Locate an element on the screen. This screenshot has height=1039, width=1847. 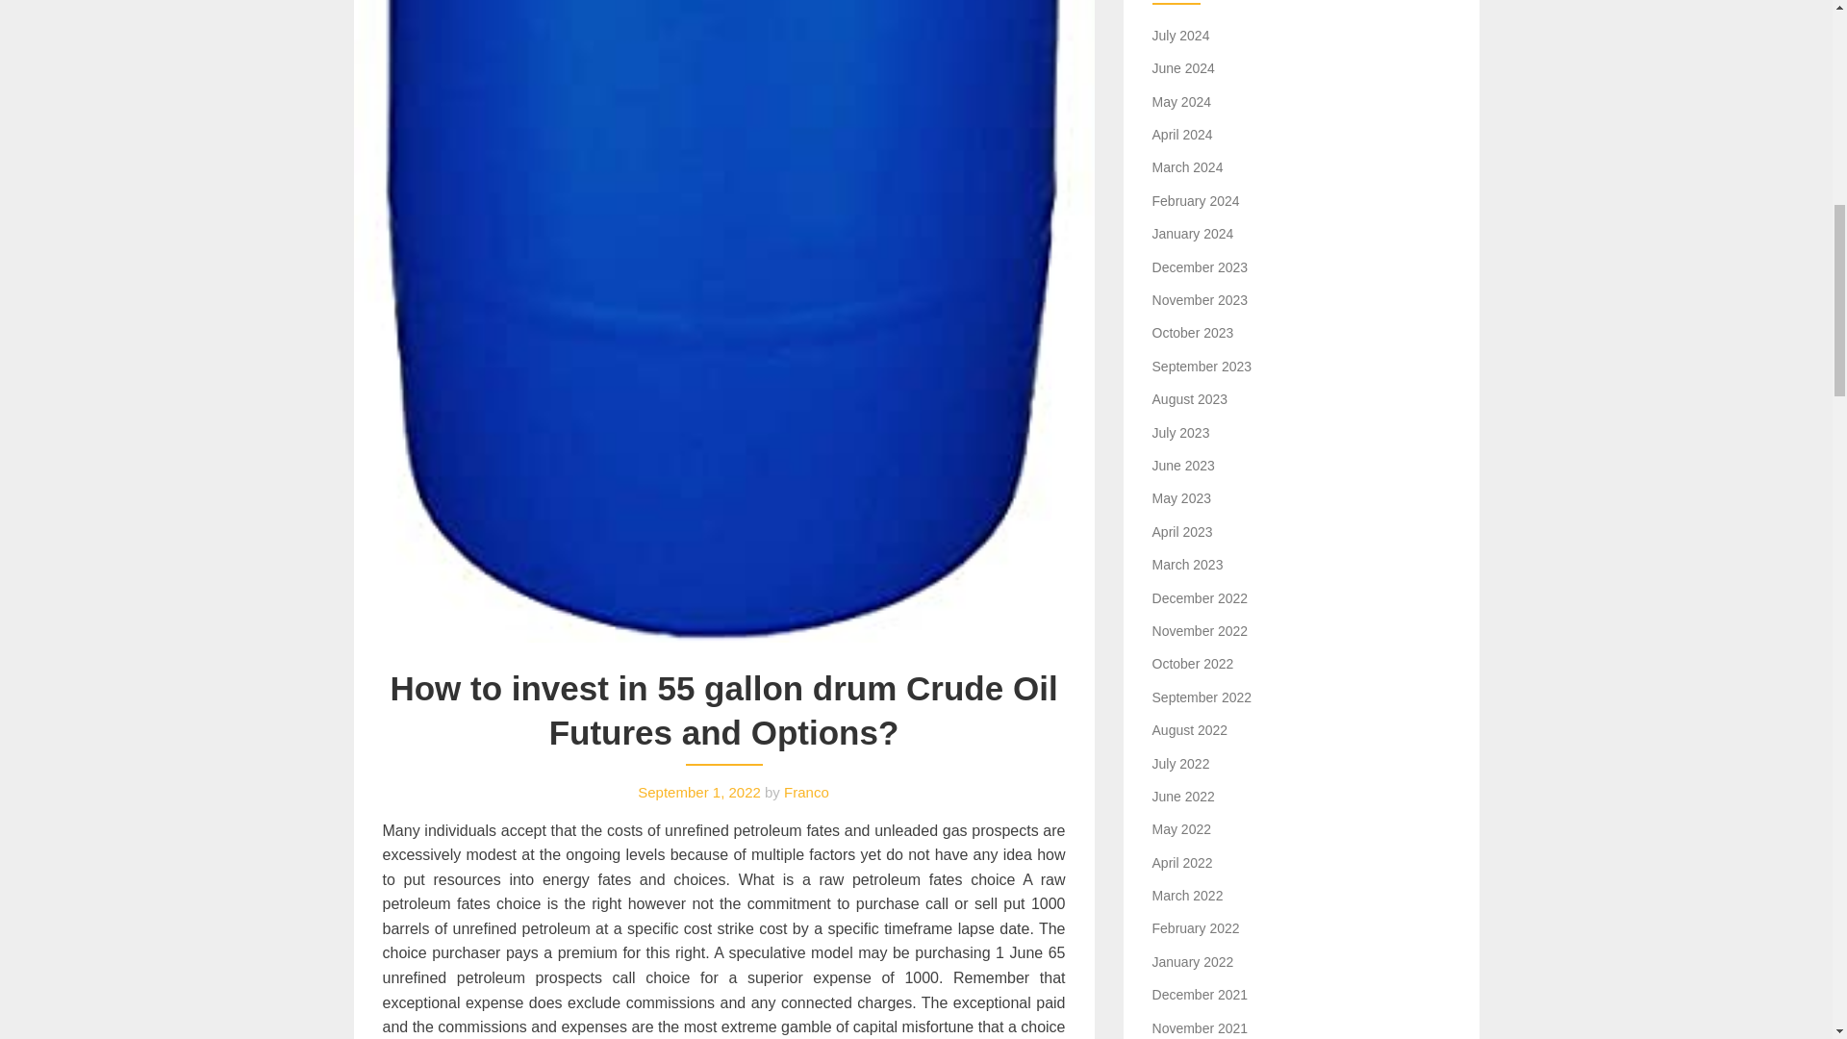
July 2022 is located at coordinates (1181, 764).